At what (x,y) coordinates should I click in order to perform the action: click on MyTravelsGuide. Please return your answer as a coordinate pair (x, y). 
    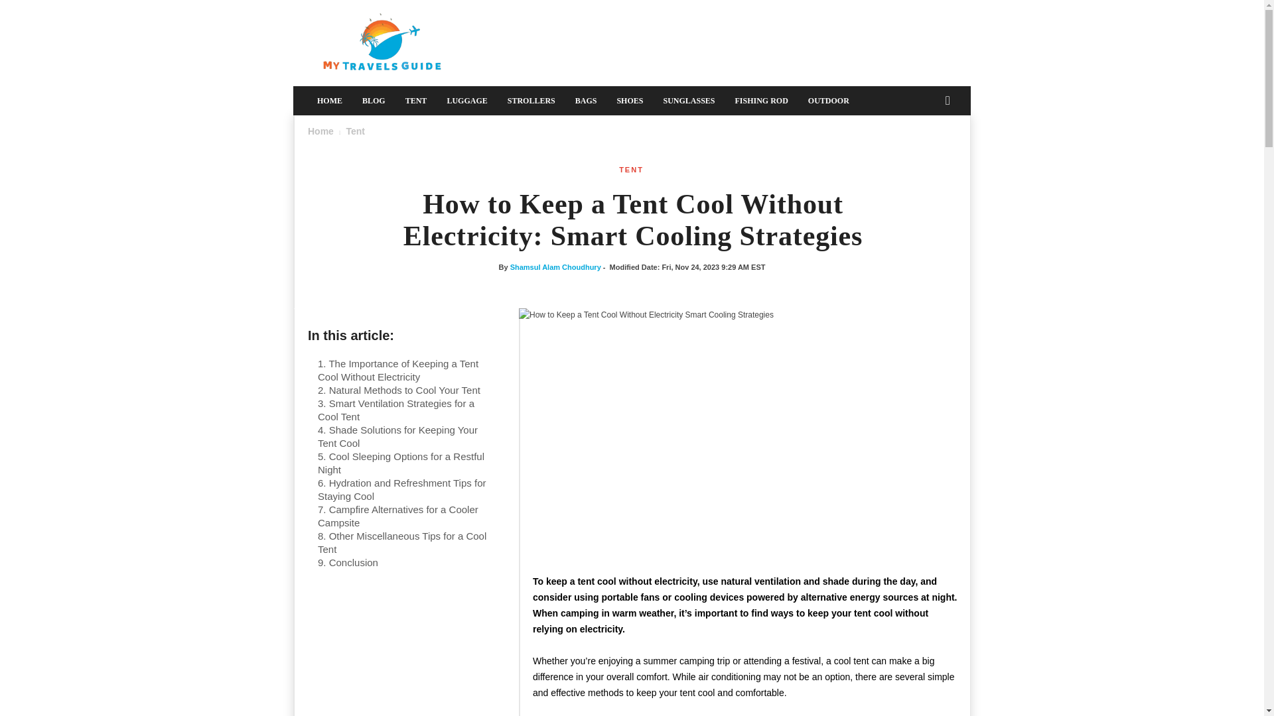
    Looking at the image, I should click on (384, 42).